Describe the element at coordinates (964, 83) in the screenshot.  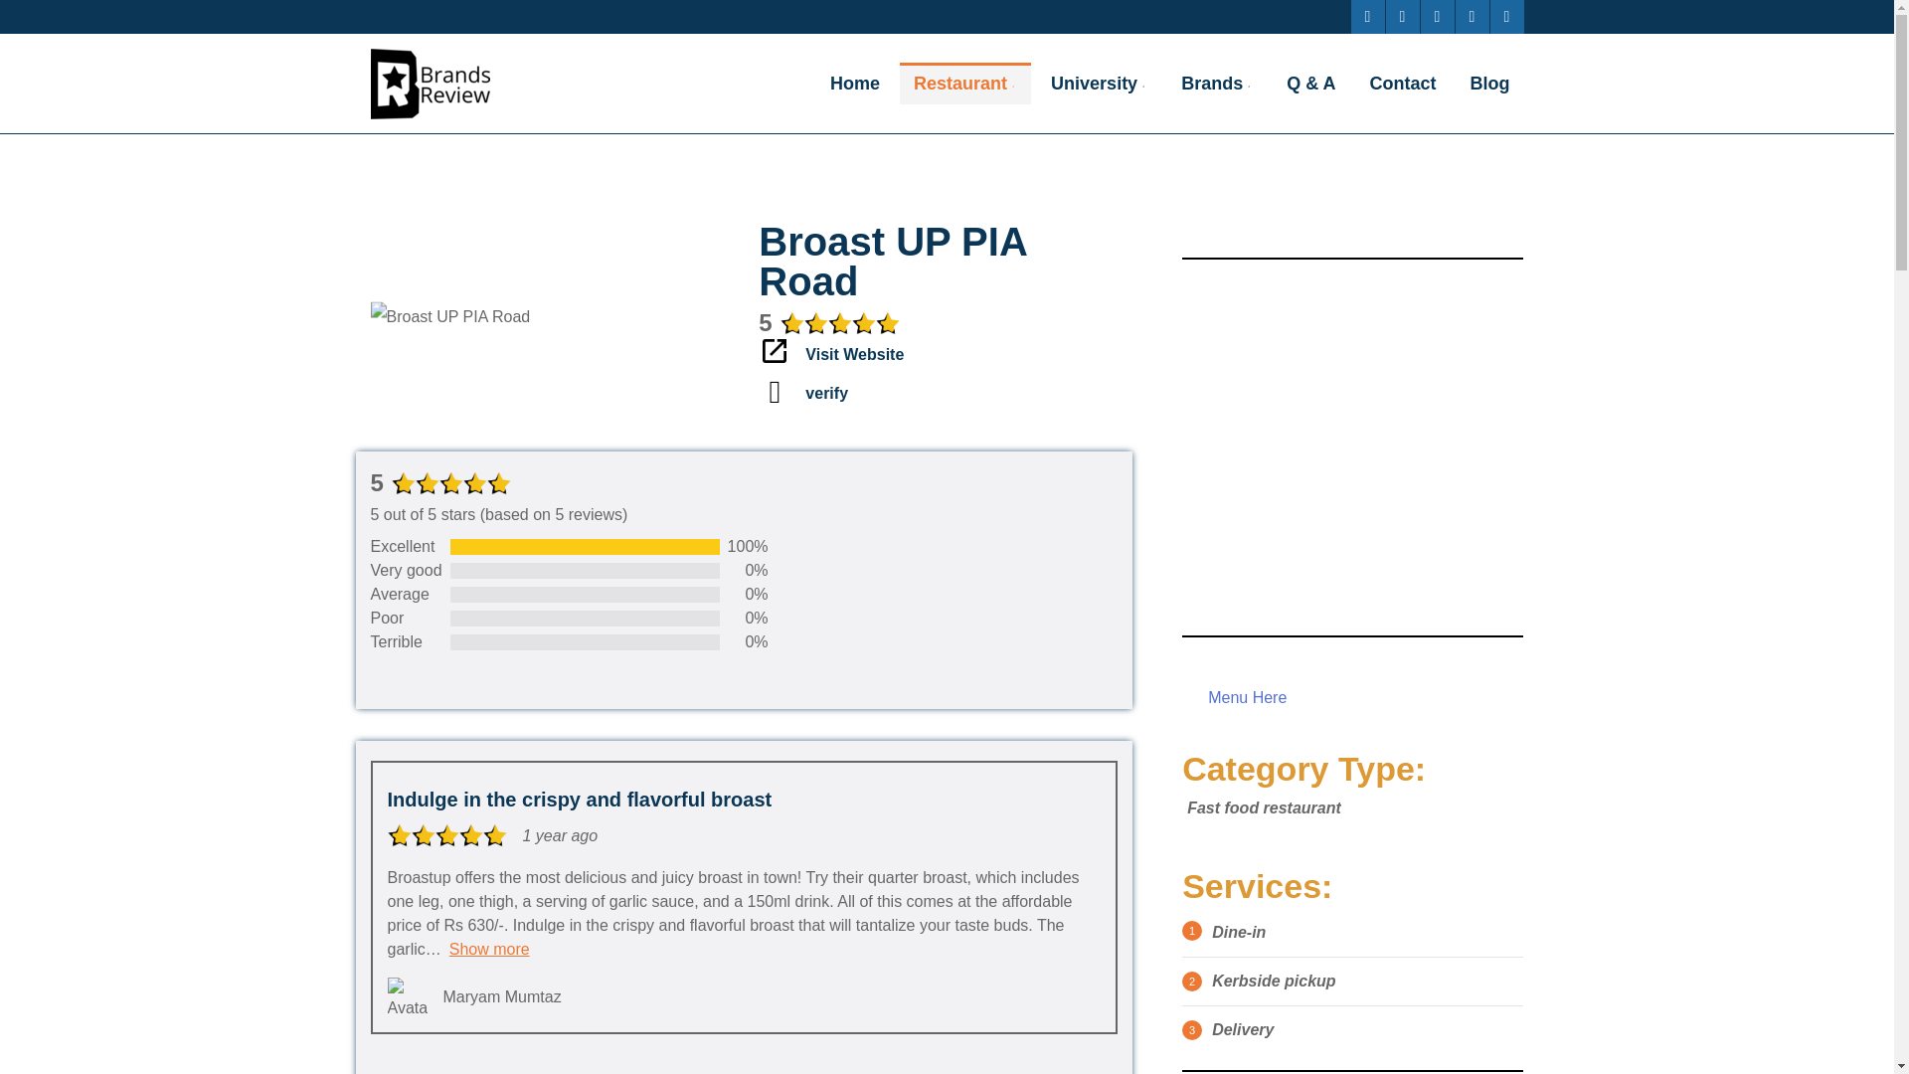
I see `Restaurant` at that location.